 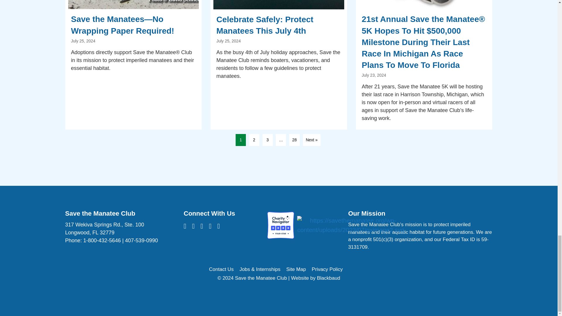 What do you see at coordinates (279, 5) in the screenshot?
I see `Florida Manatee` at bounding box center [279, 5].